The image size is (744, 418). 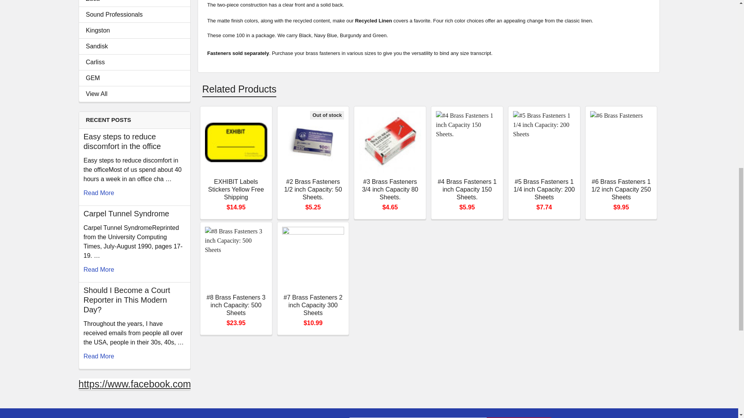 What do you see at coordinates (519, 417) in the screenshot?
I see `Subscribe` at bounding box center [519, 417].